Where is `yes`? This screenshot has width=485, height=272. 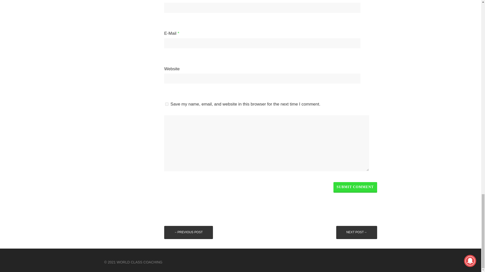 yes is located at coordinates (167, 104).